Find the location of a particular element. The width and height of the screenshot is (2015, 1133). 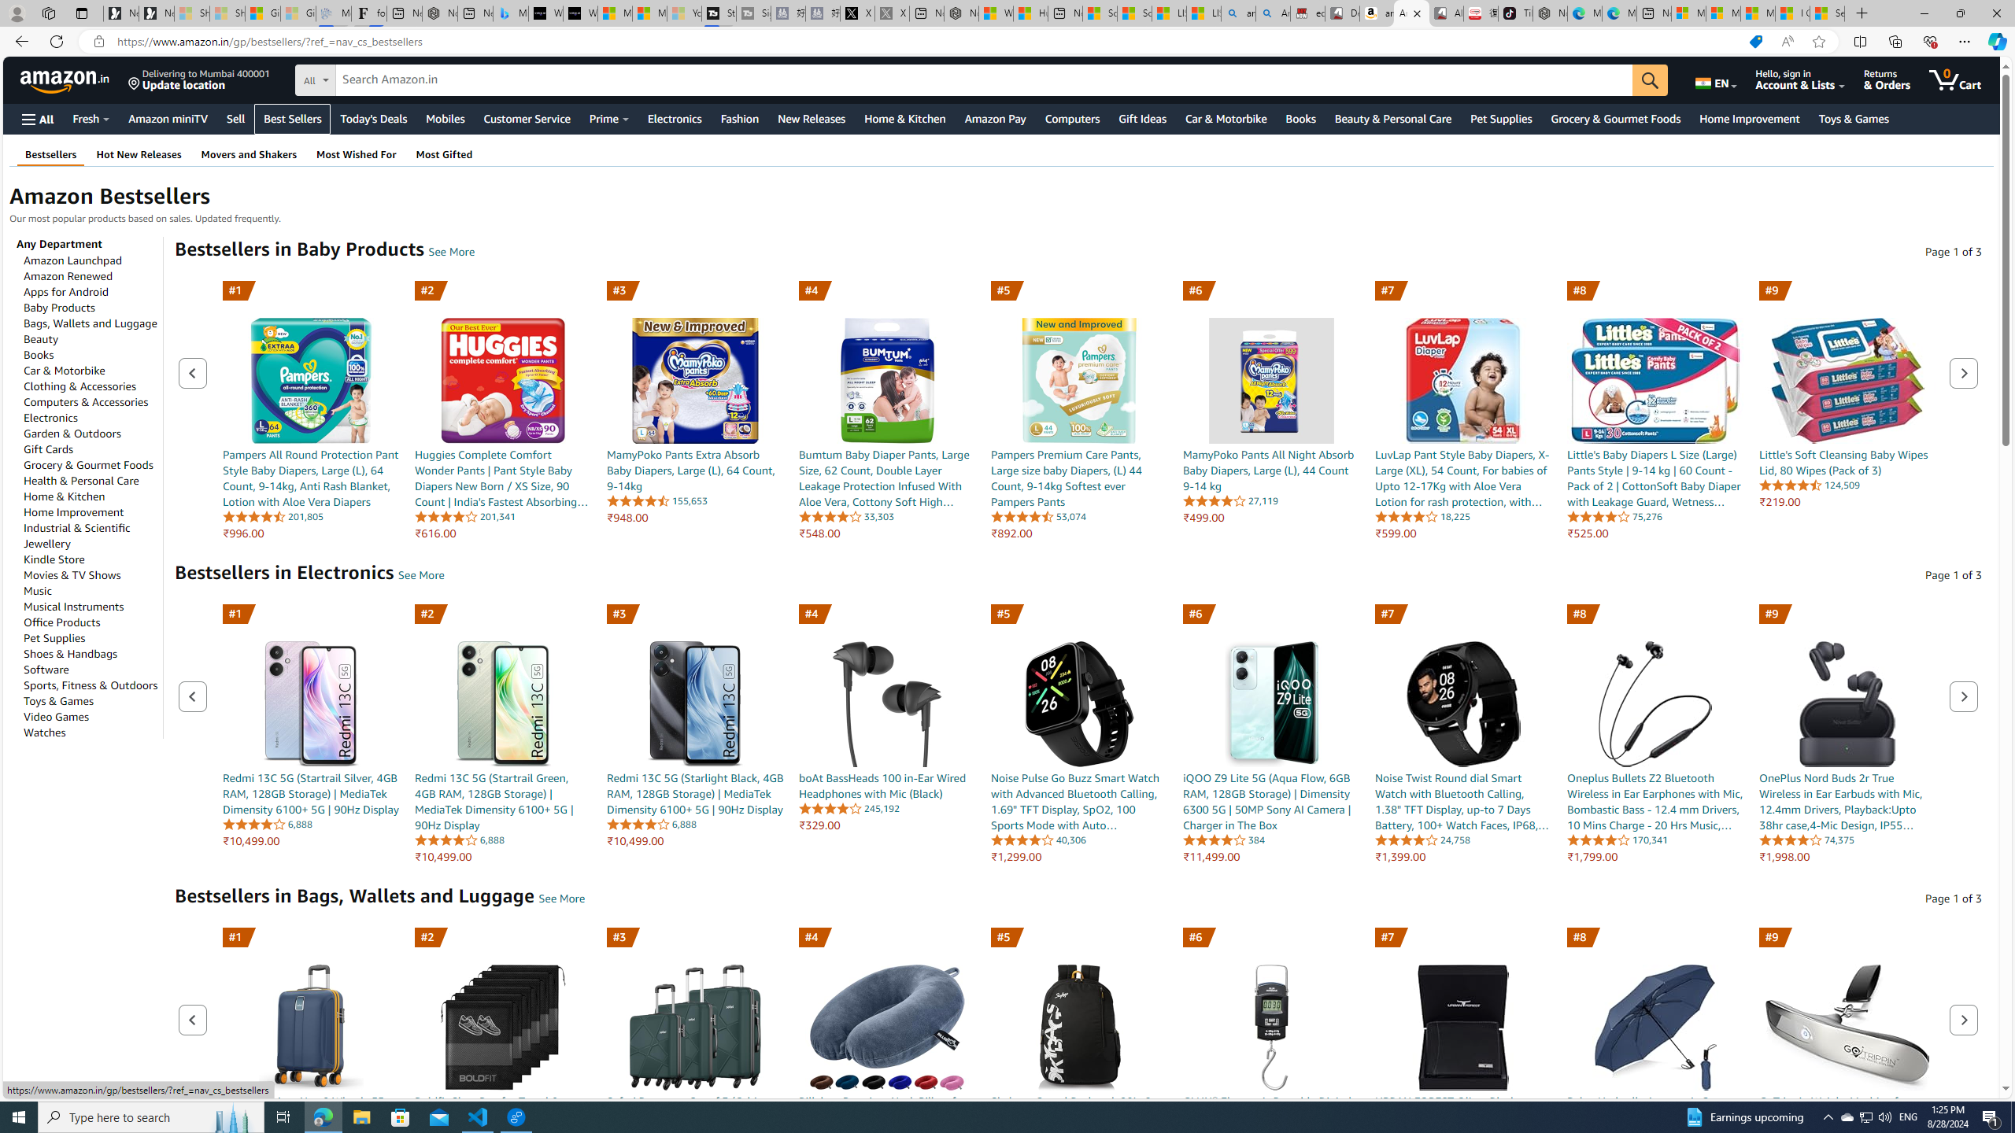

Search in is located at coordinates (375, 78).